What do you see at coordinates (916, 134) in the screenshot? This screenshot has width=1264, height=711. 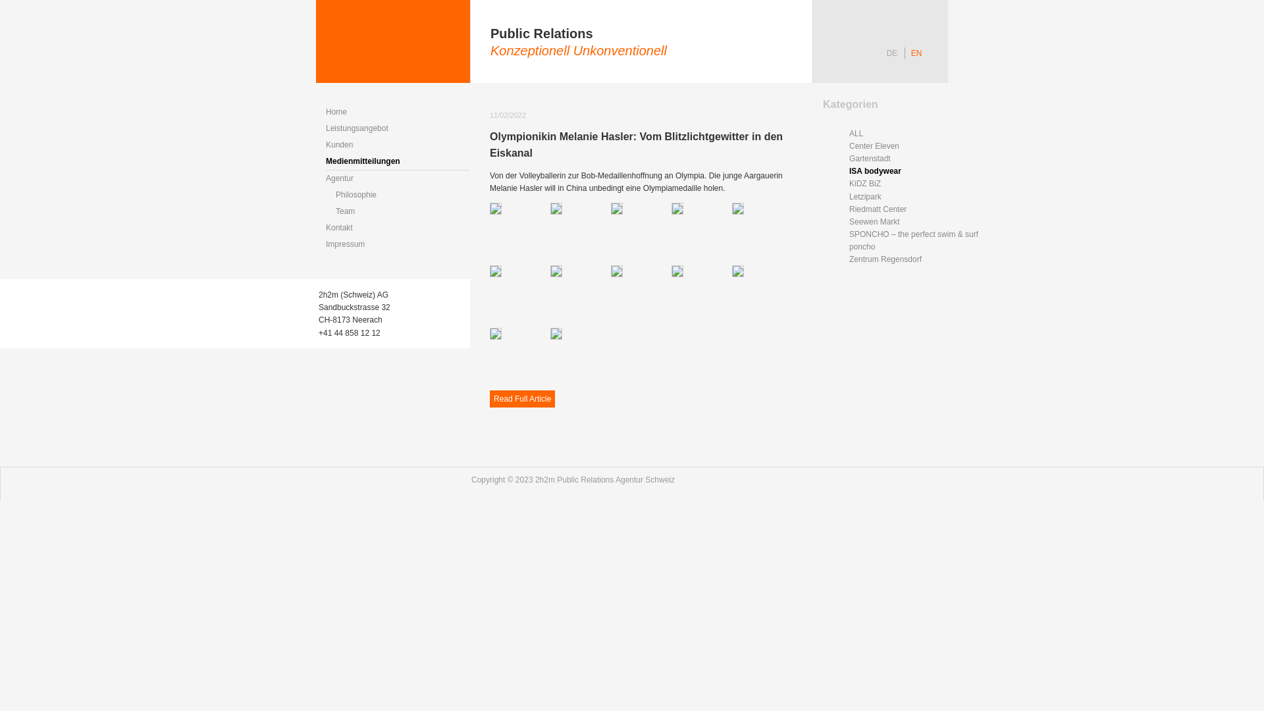 I see `ALL` at bounding box center [916, 134].